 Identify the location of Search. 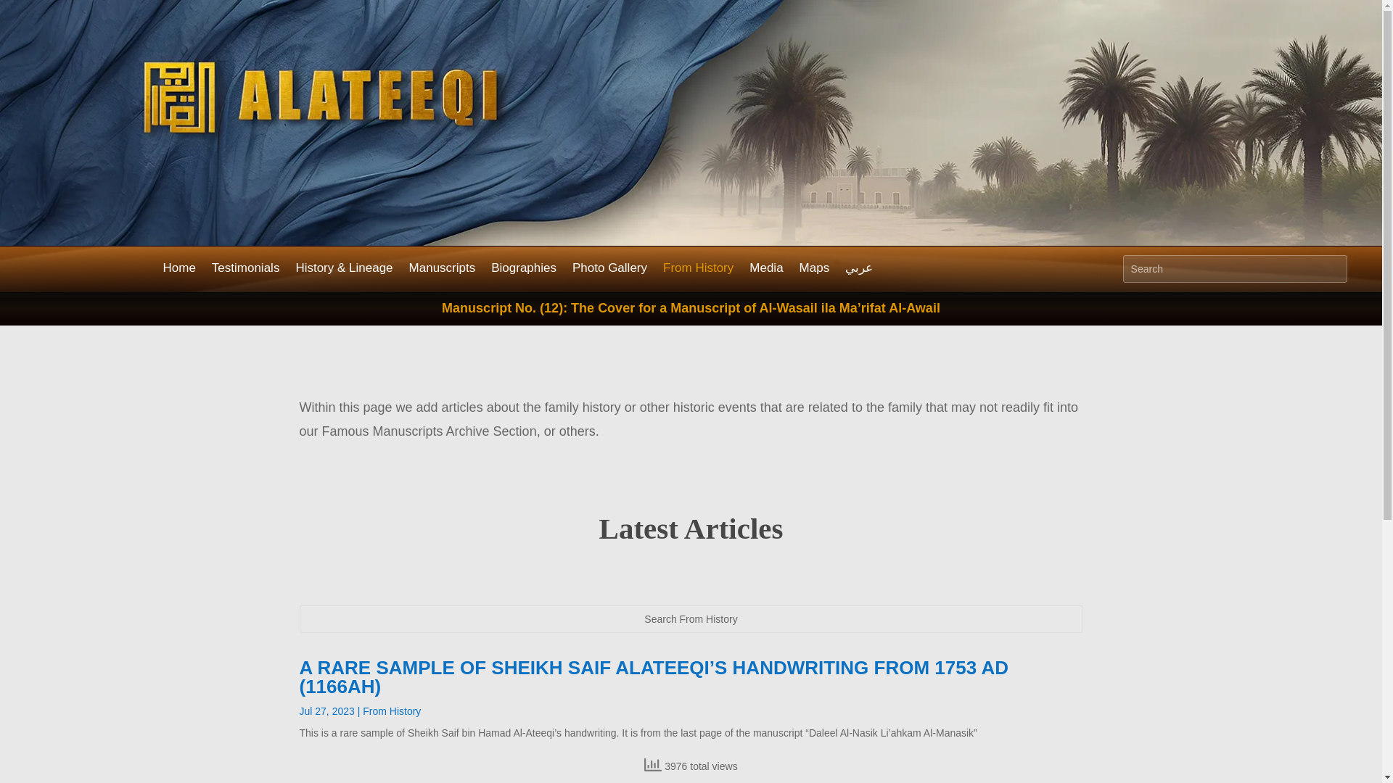
(23, 13).